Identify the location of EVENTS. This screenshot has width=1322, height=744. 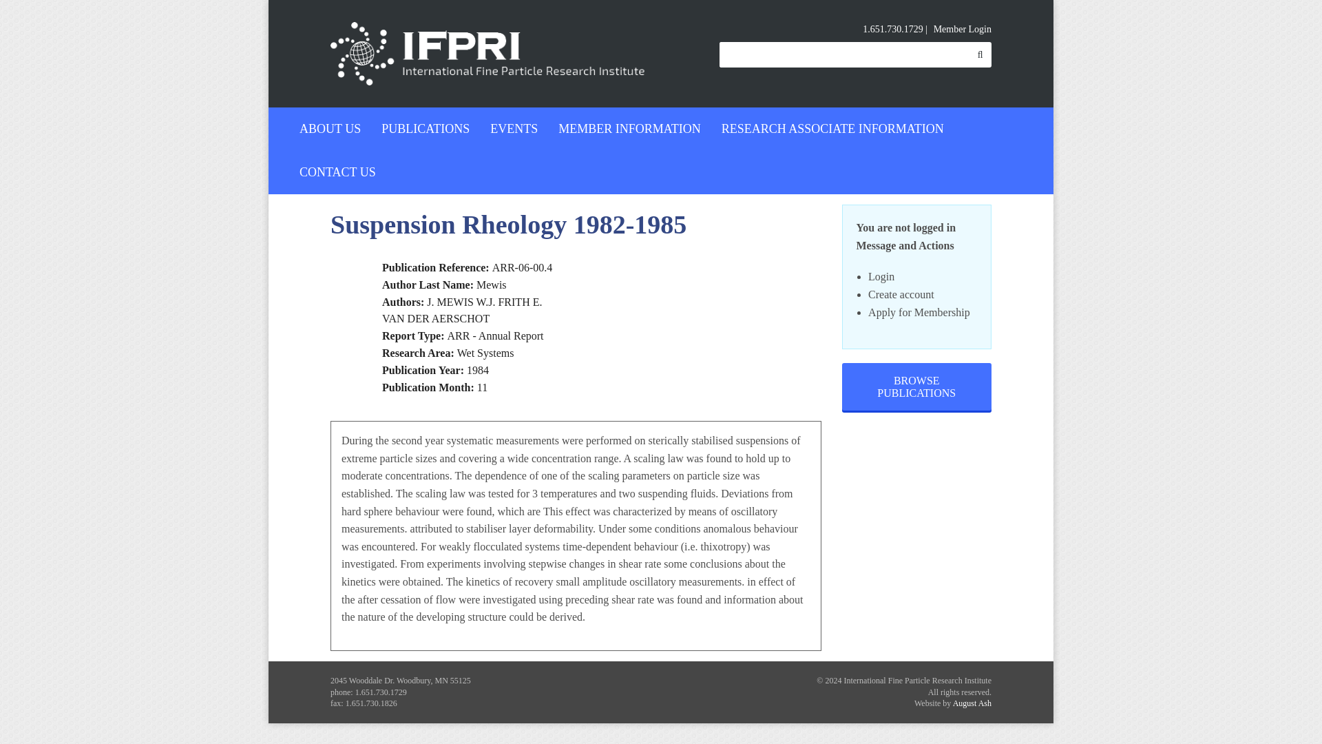
(514, 129).